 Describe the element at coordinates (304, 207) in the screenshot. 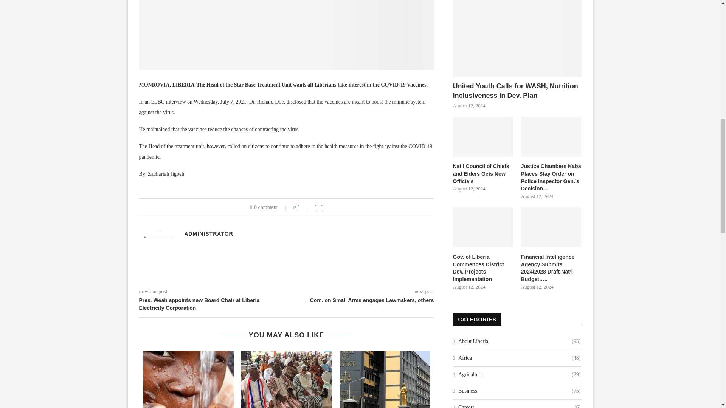

I see `Like` at that location.